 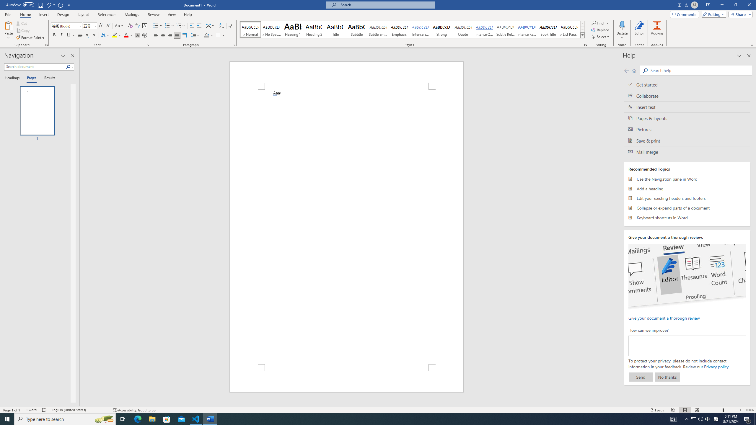 I want to click on Search, so click(x=69, y=67).